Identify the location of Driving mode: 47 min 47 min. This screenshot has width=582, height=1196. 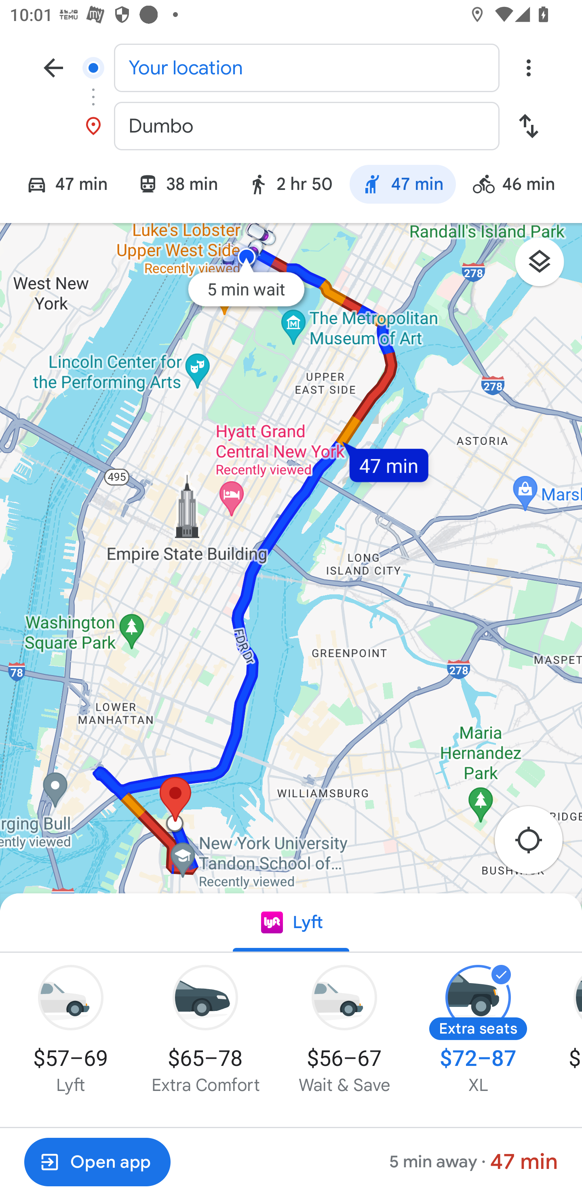
(61, 186).